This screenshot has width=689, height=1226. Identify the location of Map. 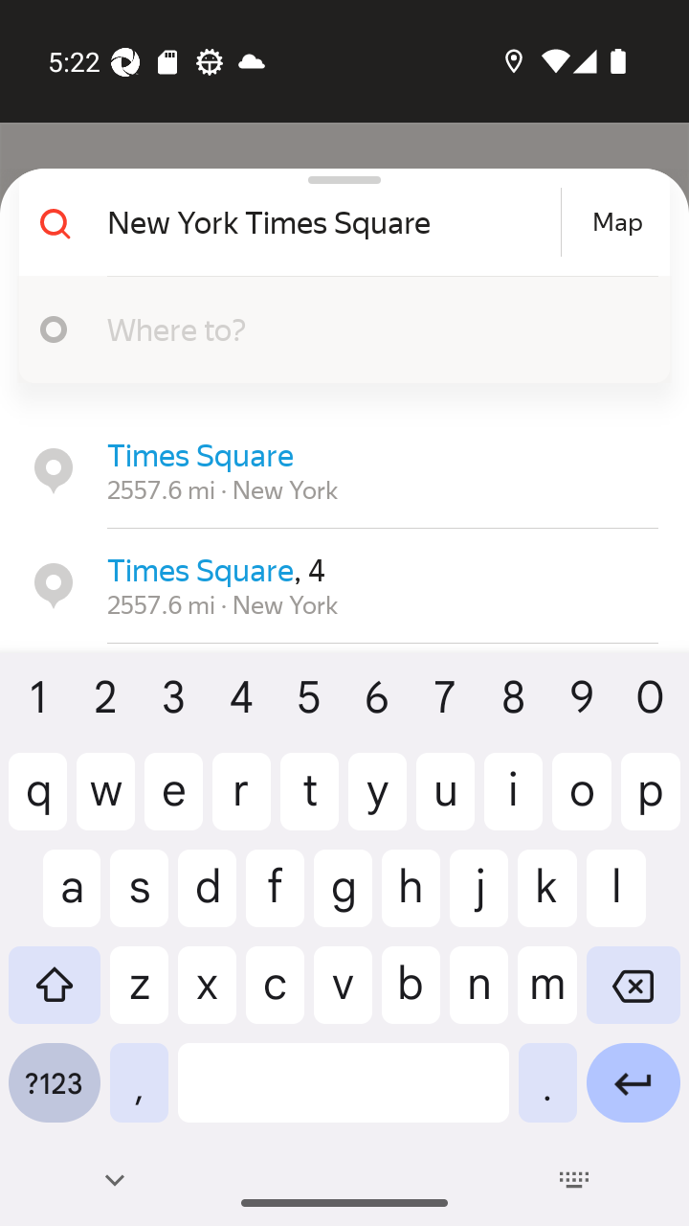
(617, 222).